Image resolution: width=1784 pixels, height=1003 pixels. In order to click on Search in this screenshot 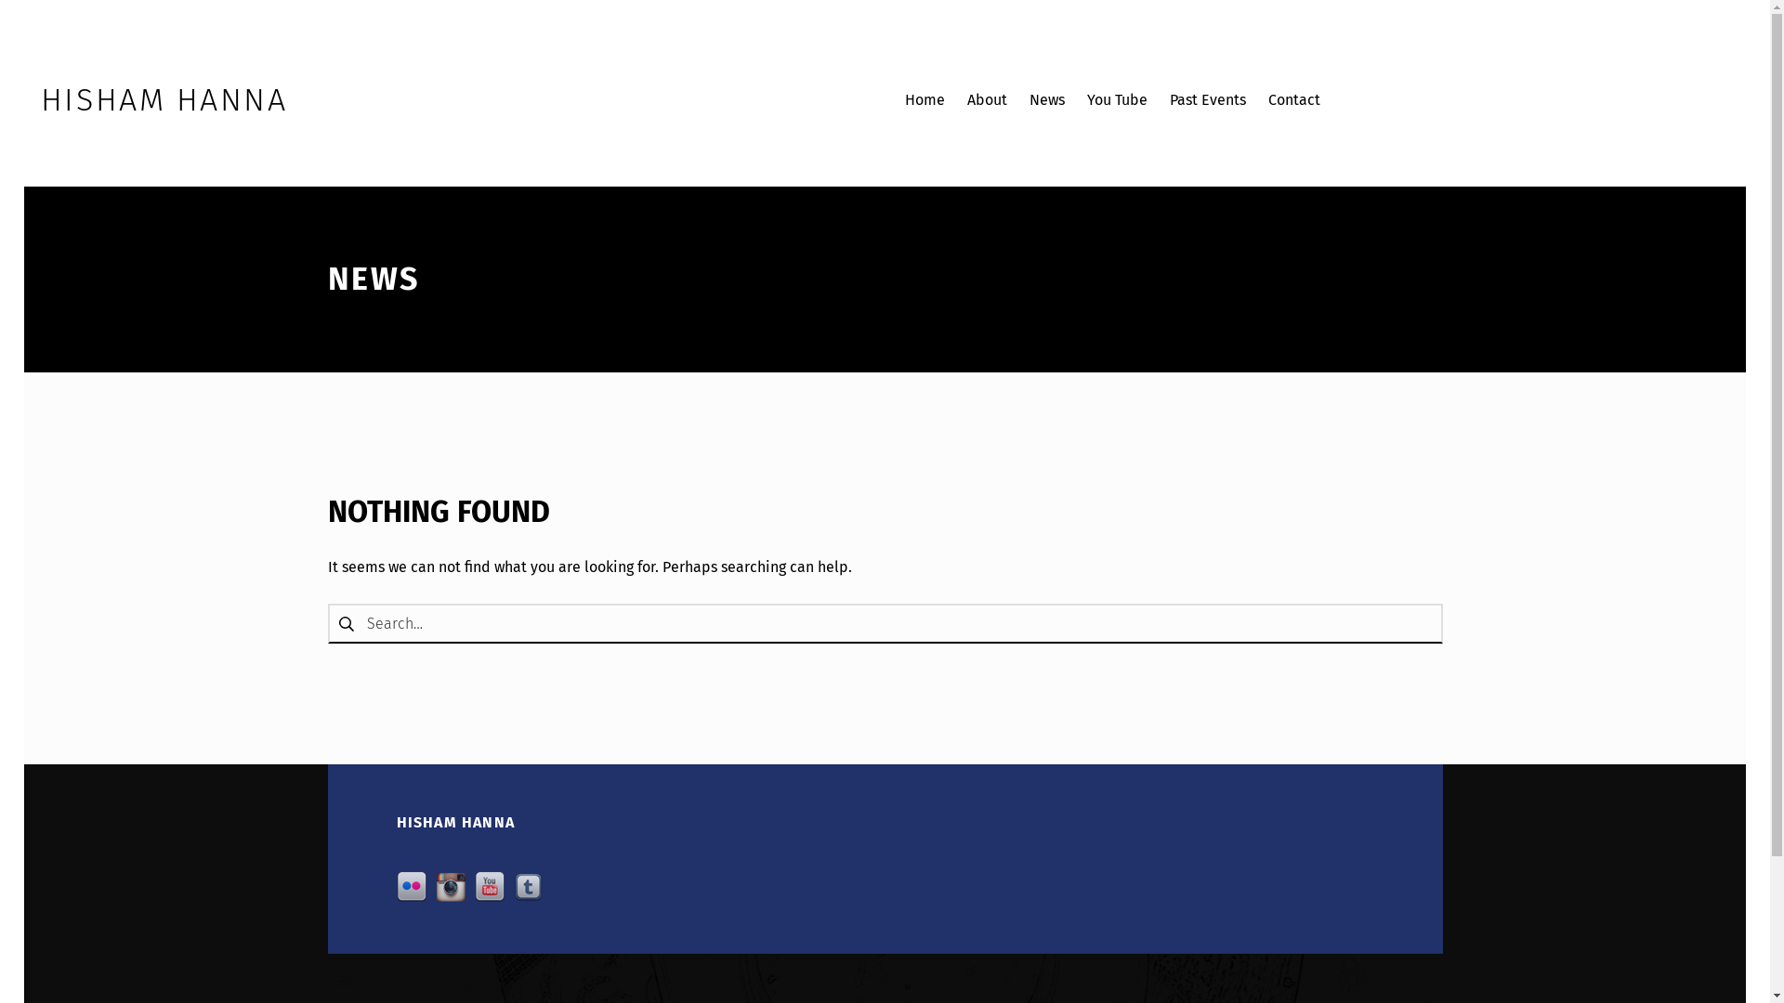, I will do `click(20, 20)`.